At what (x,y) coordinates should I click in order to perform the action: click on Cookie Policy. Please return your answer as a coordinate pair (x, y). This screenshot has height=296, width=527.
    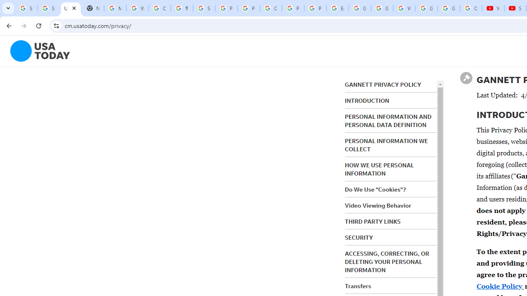
    Looking at the image, I should click on (499, 286).